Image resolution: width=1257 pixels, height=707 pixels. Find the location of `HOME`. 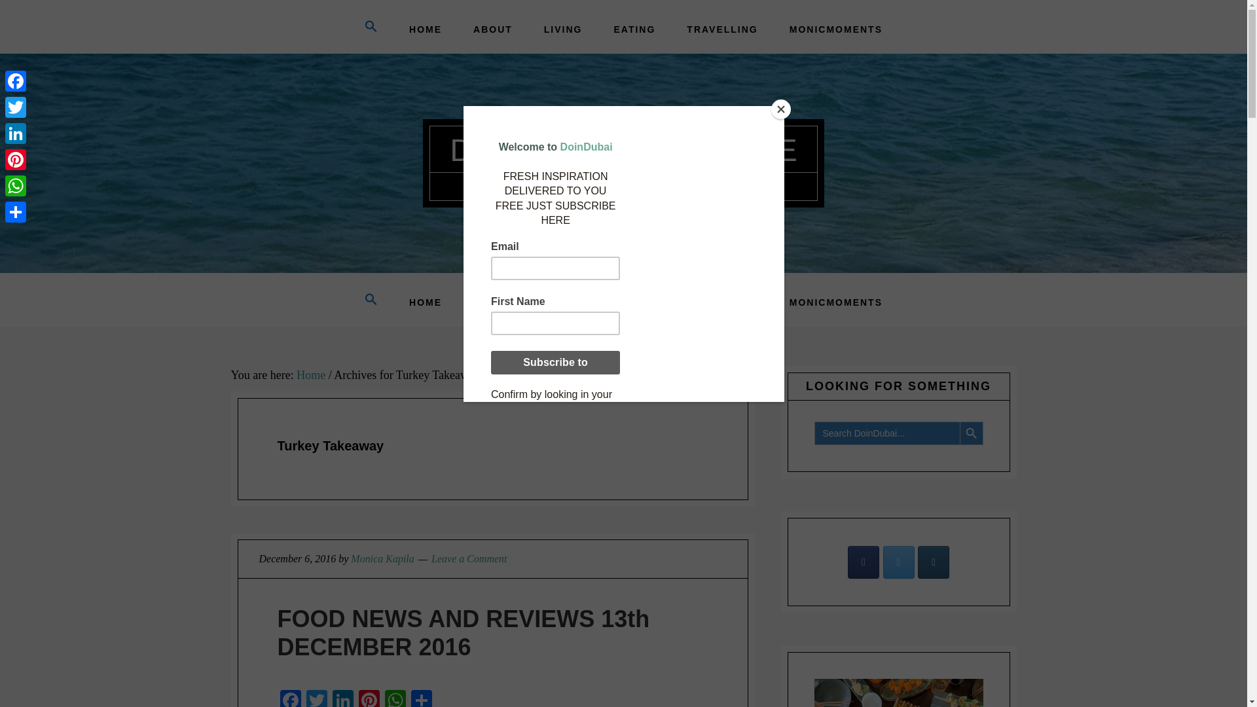

HOME is located at coordinates (425, 29).